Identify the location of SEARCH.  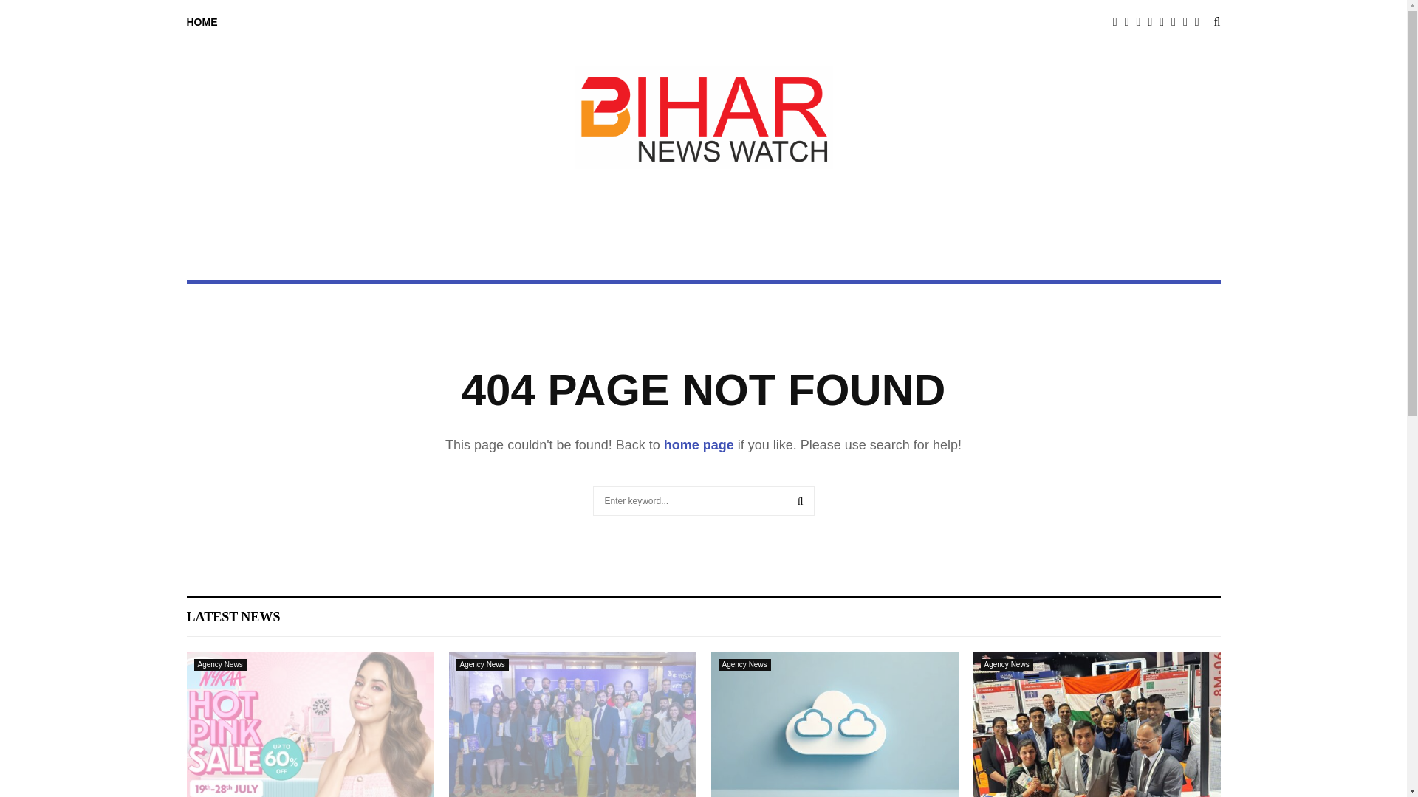
(801, 500).